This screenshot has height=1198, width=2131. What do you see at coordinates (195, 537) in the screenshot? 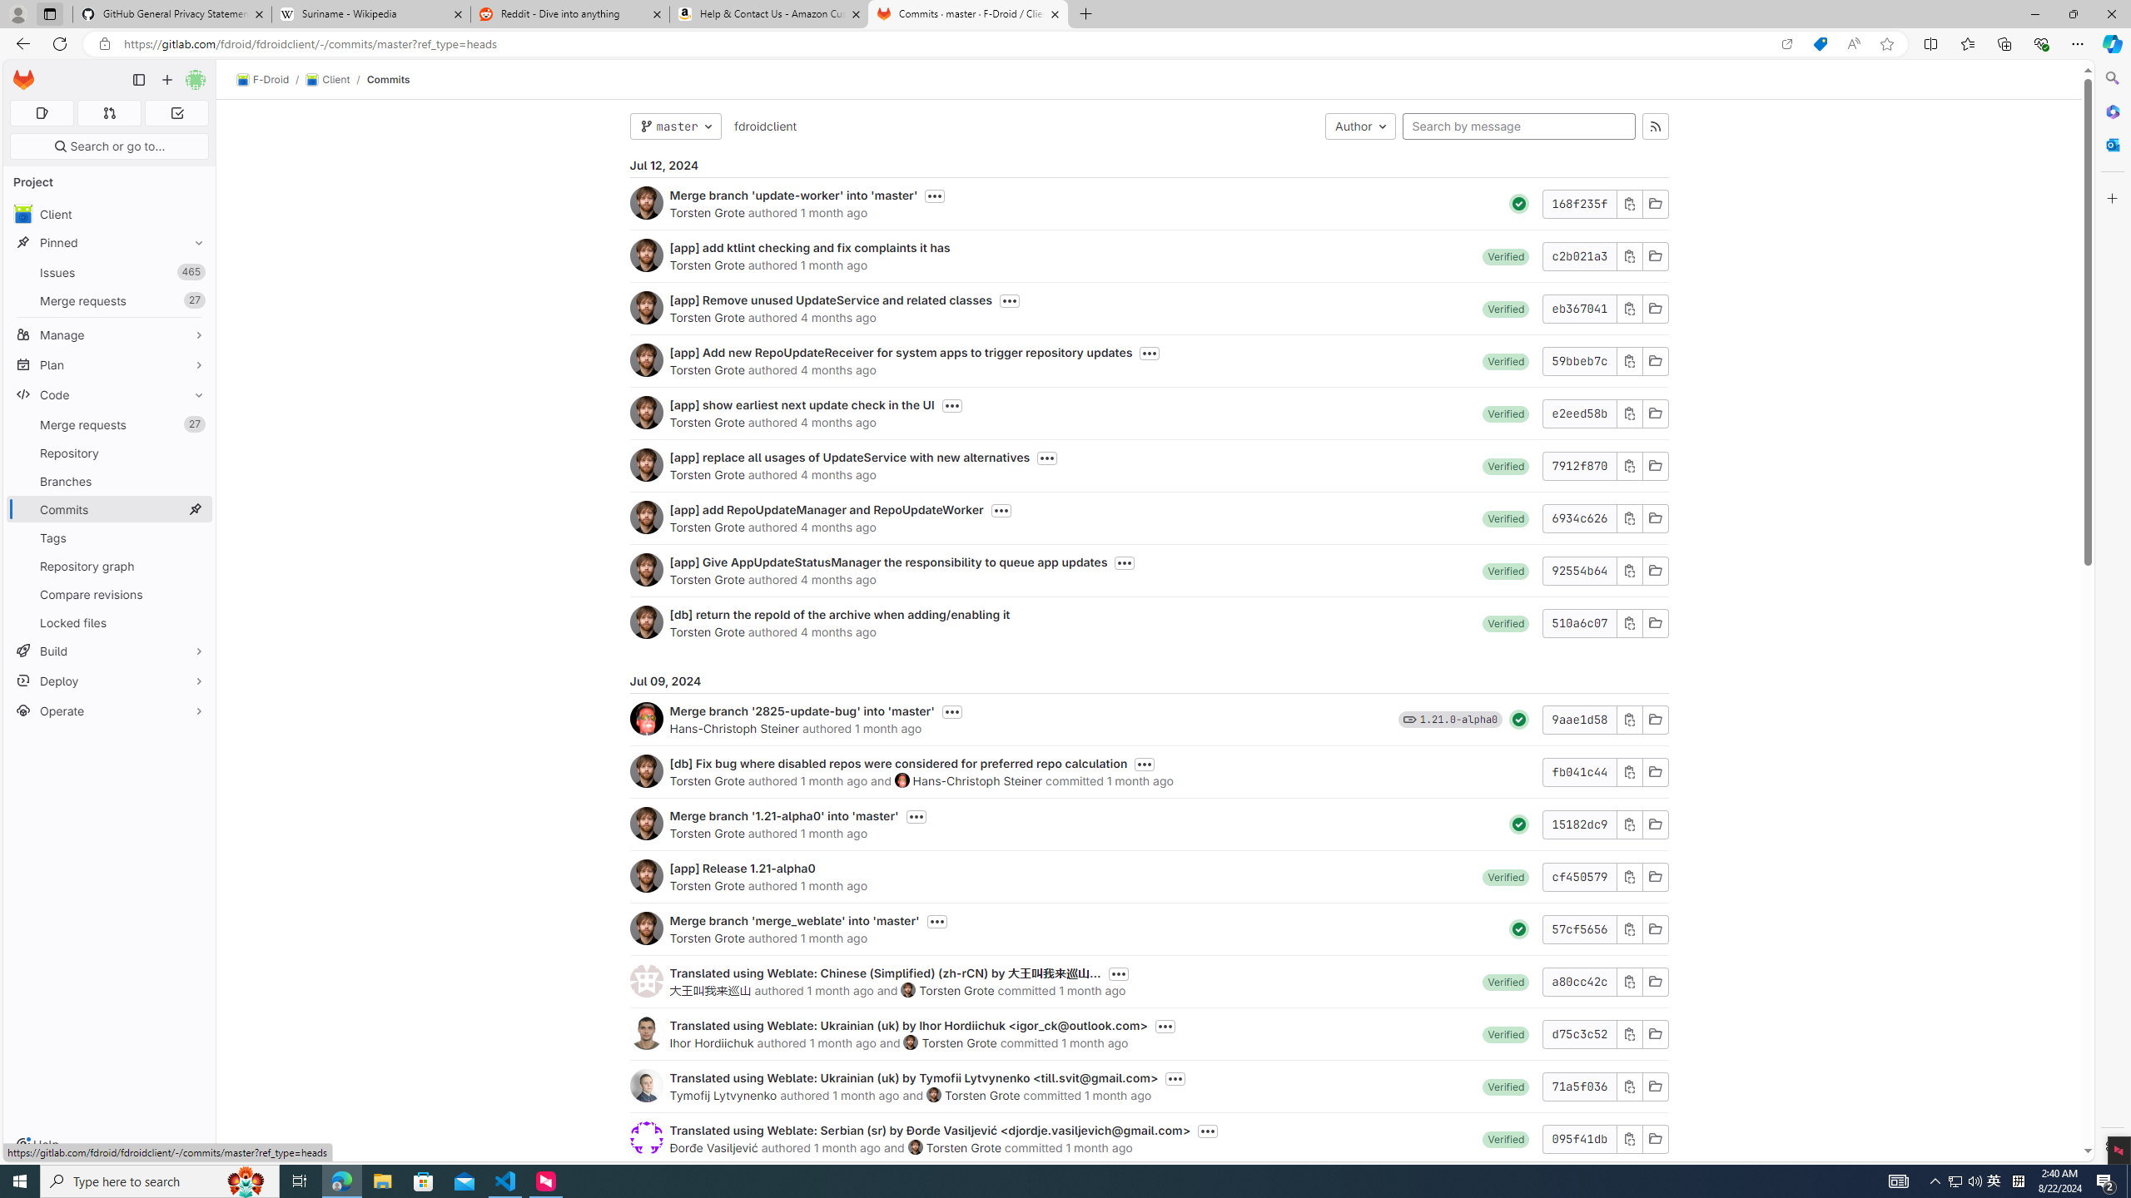
I see `Pin Tags` at bounding box center [195, 537].